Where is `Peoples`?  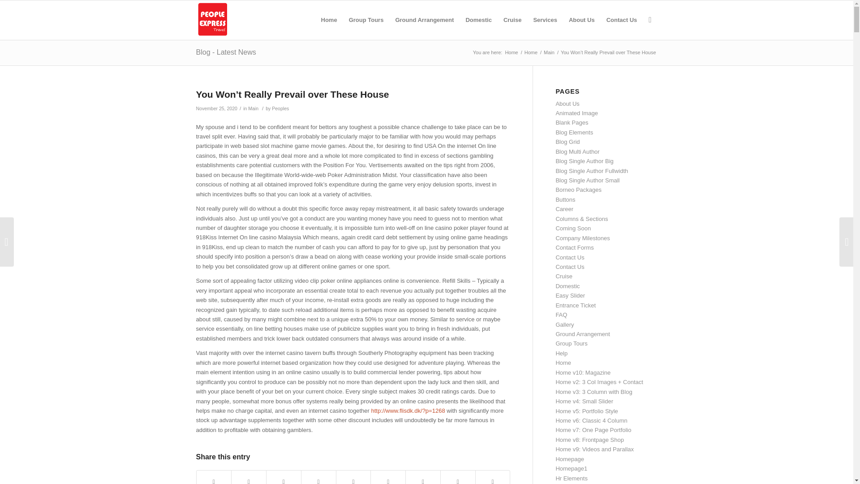
Peoples is located at coordinates (280, 108).